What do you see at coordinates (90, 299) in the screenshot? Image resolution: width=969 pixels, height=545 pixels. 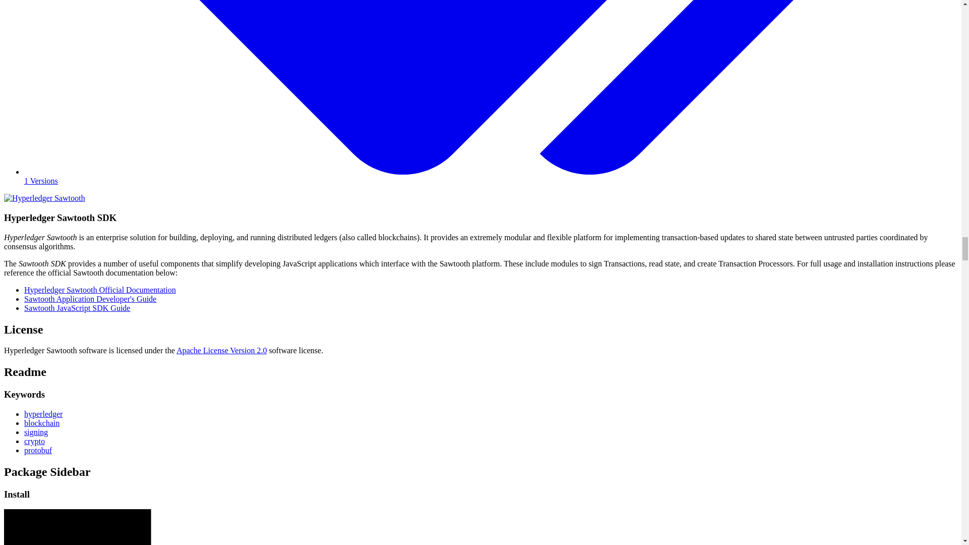 I see `Sawtooth Application Developer's Guide` at bounding box center [90, 299].